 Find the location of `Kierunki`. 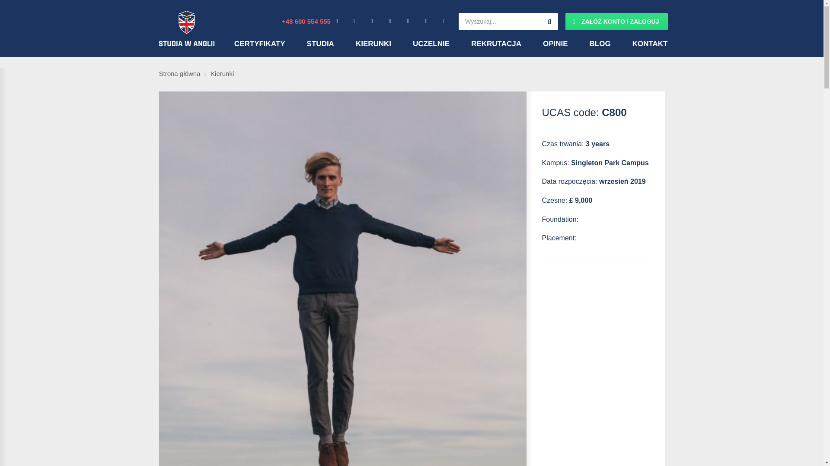

Kierunki is located at coordinates (222, 73).